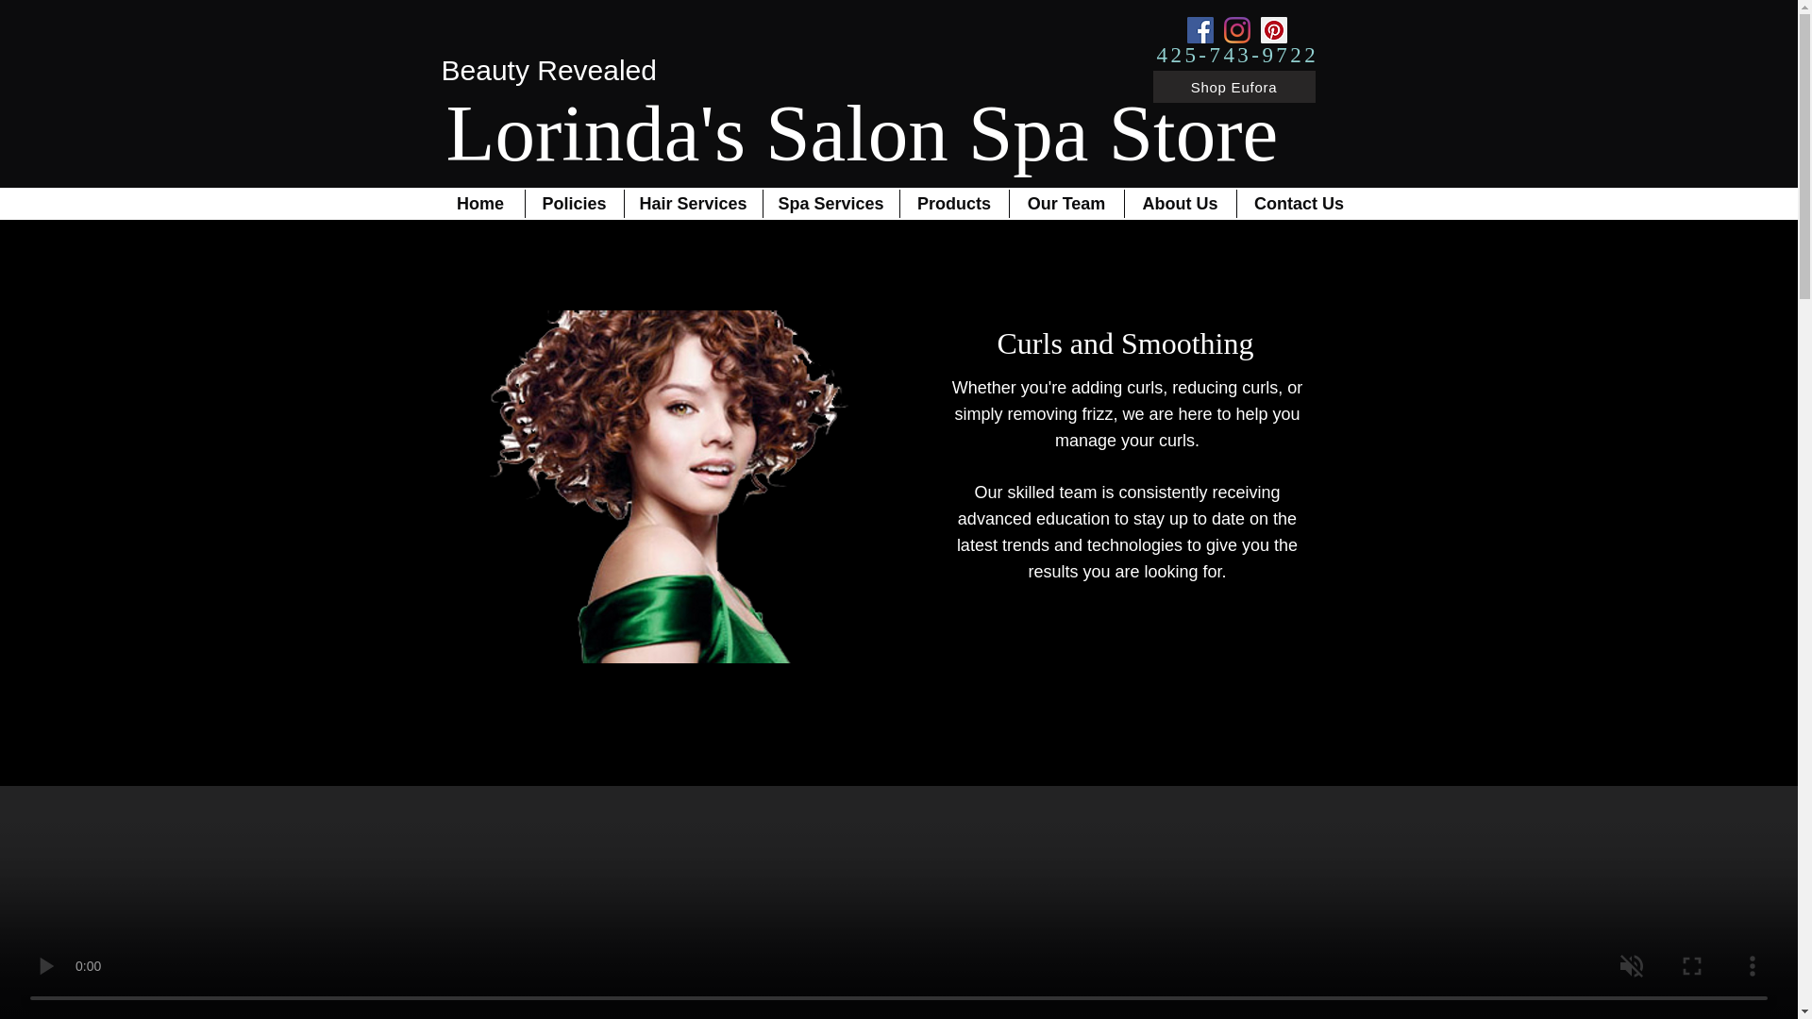  Describe the element at coordinates (1066, 204) in the screenshot. I see `Our Team` at that location.